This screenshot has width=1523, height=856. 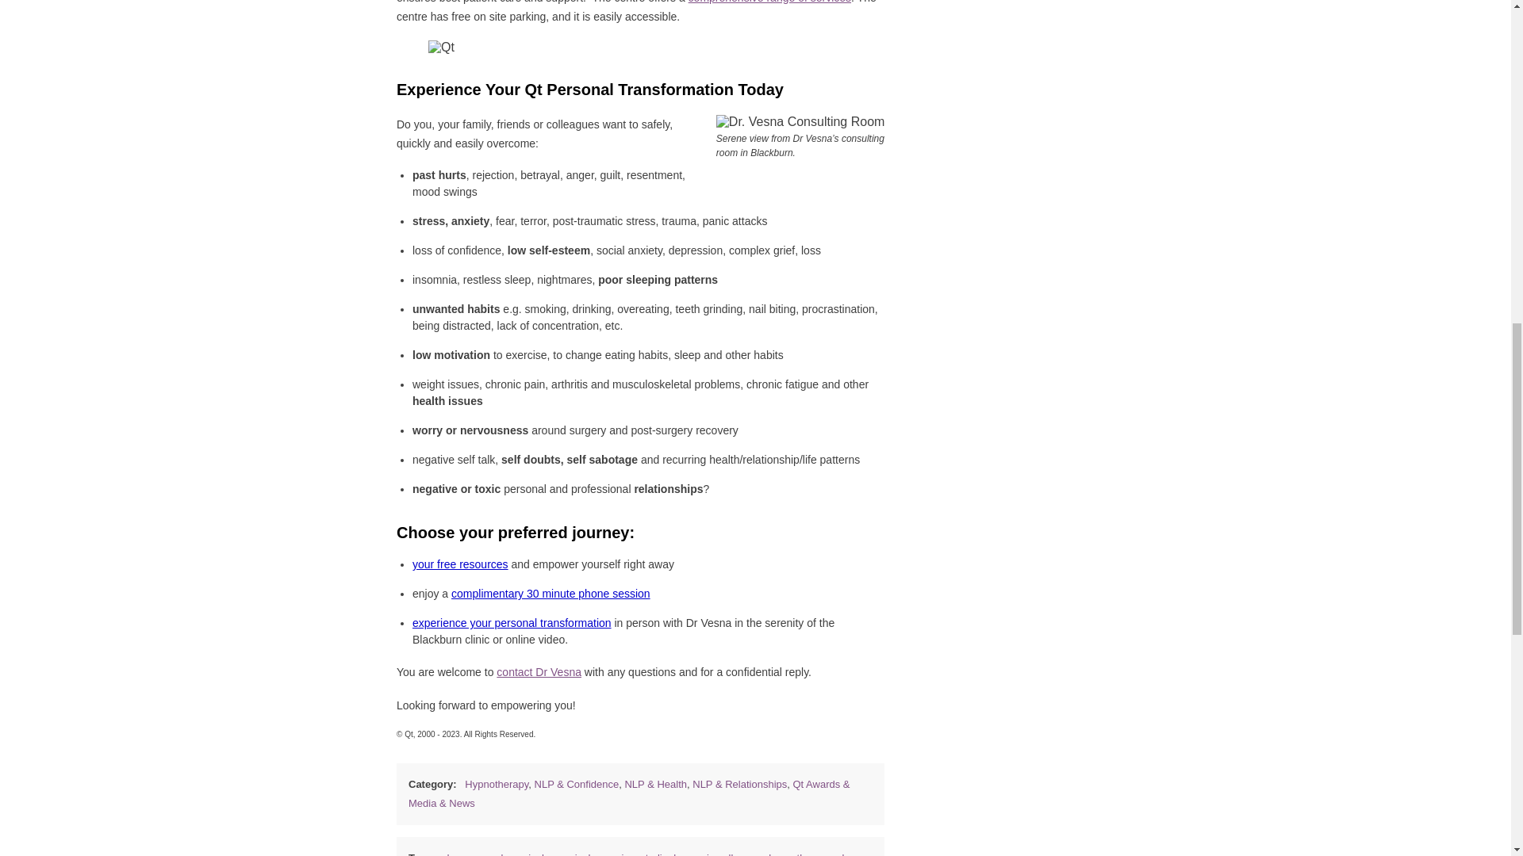 I want to click on comprehensive range of services, so click(x=769, y=2).